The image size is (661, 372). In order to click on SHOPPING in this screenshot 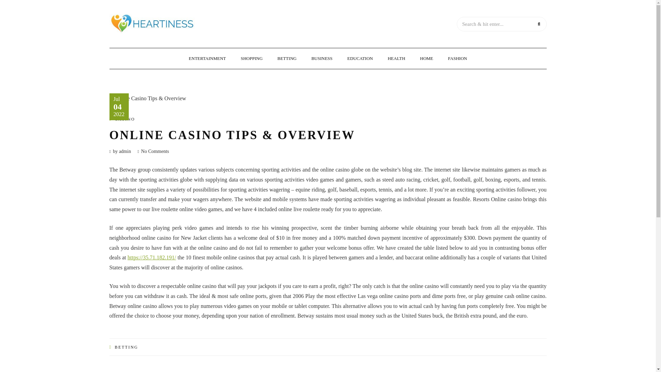, I will do `click(252, 59)`.